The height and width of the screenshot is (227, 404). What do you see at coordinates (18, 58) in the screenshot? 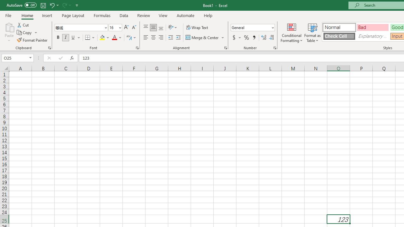
I see `Name Box` at bounding box center [18, 58].